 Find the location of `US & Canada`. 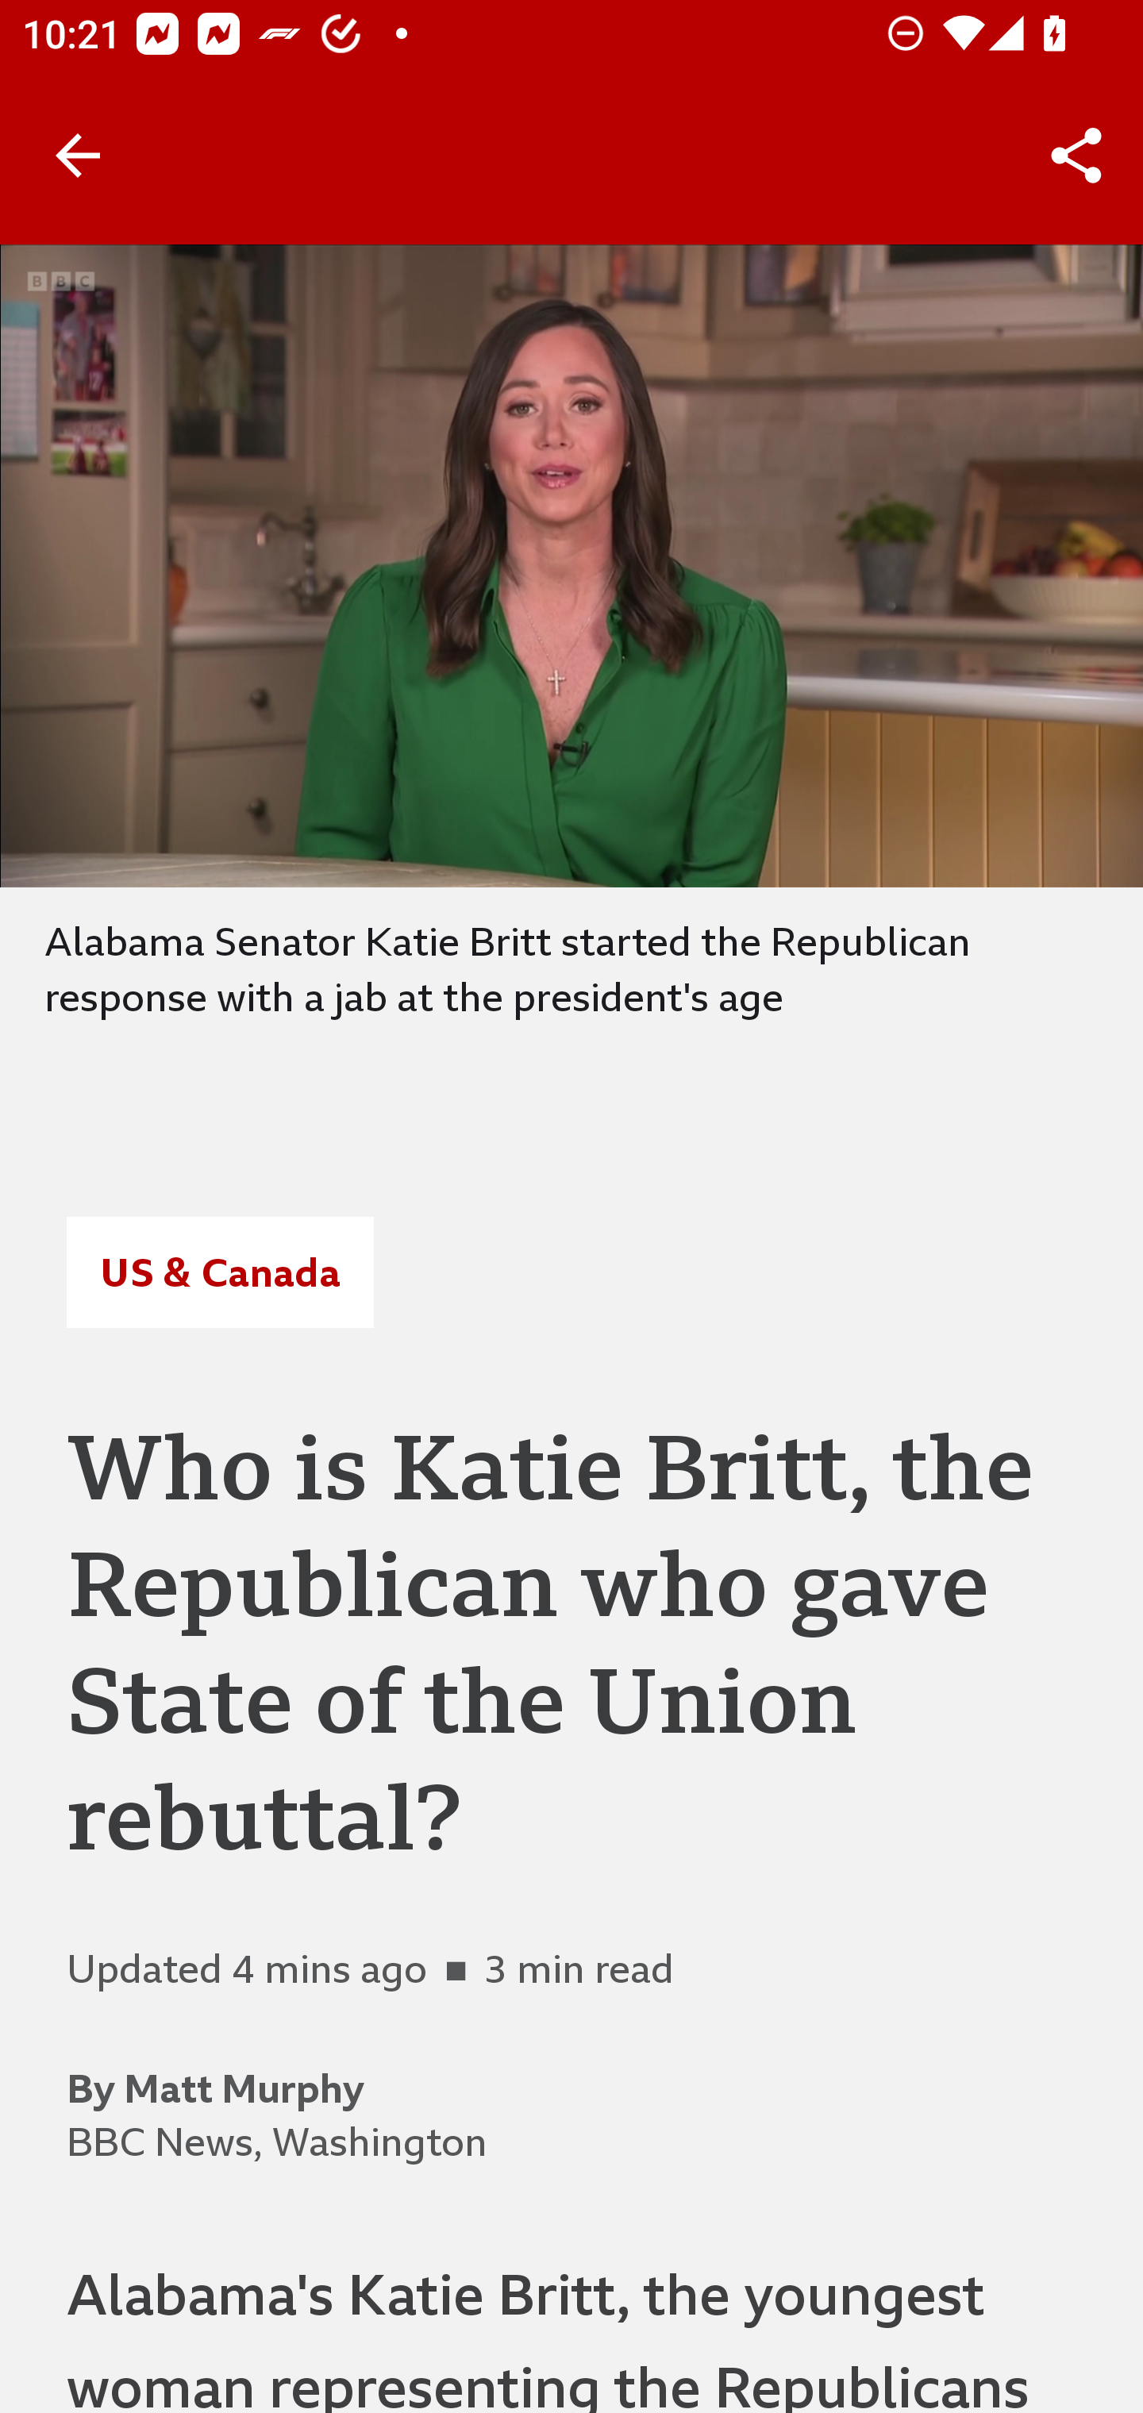

US & Canada is located at coordinates (219, 1273).